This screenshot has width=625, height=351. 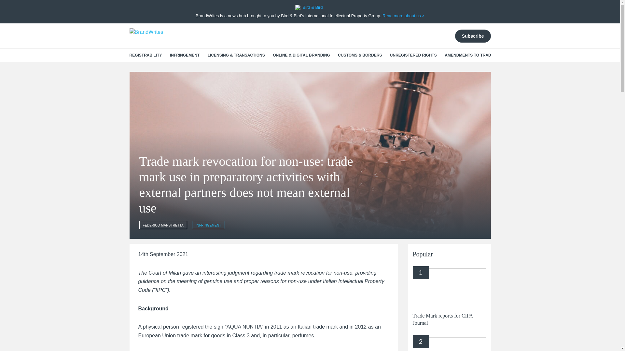 I want to click on Trade Mark reports for CIPA Journal, so click(x=443, y=319).